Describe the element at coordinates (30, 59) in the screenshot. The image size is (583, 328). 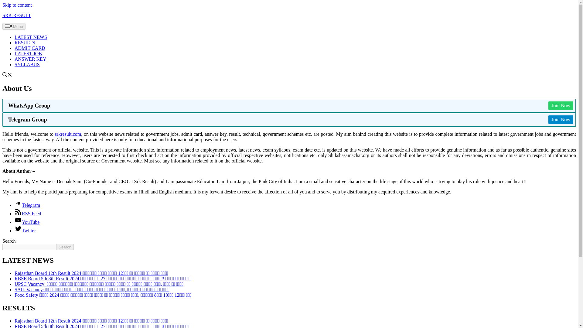
I see `ANSWER KEY` at that location.